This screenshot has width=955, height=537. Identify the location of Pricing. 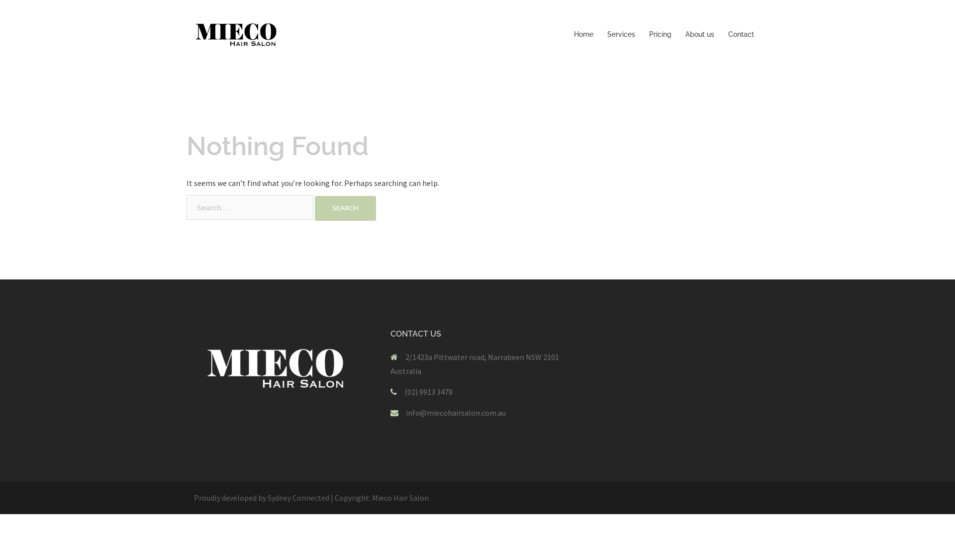
(661, 35).